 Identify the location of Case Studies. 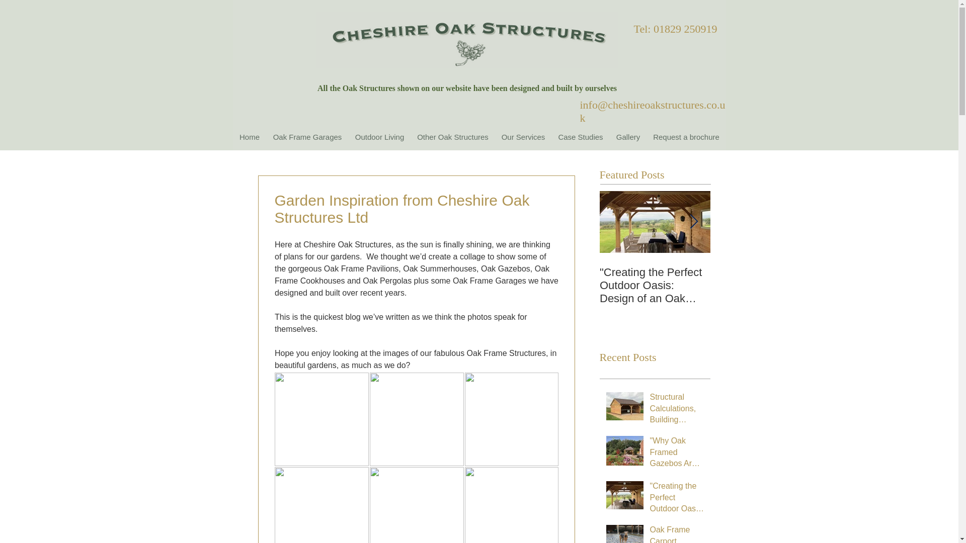
(581, 137).